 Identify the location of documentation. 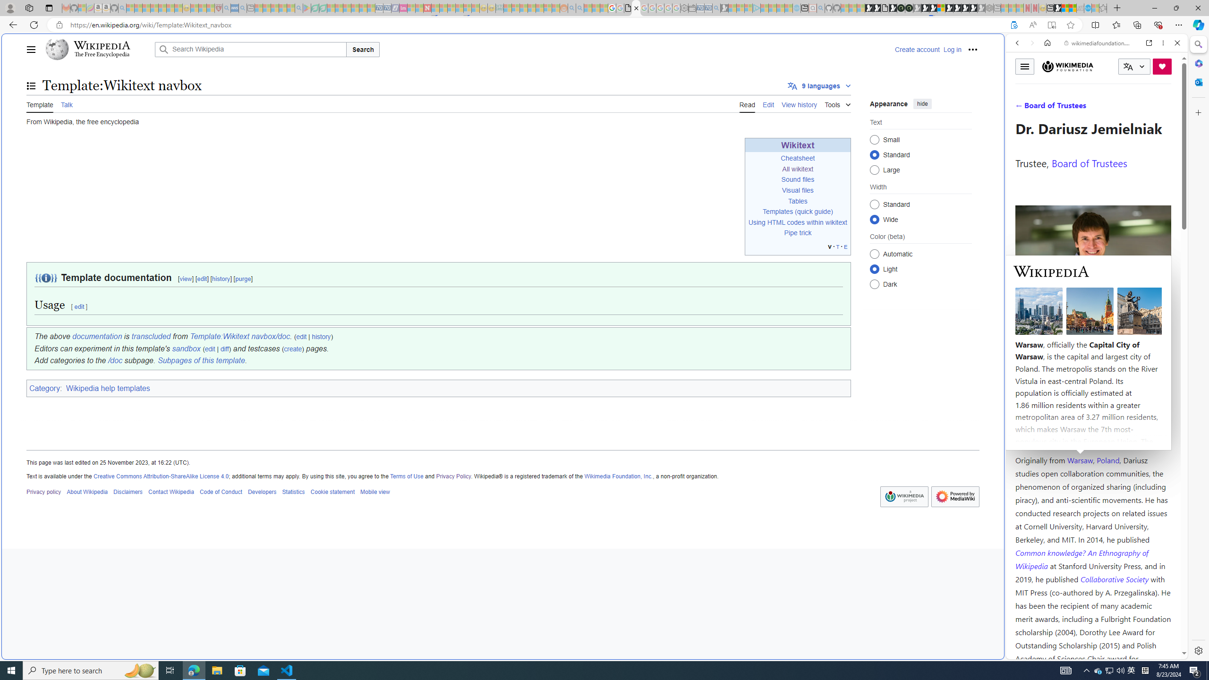
(97, 336).